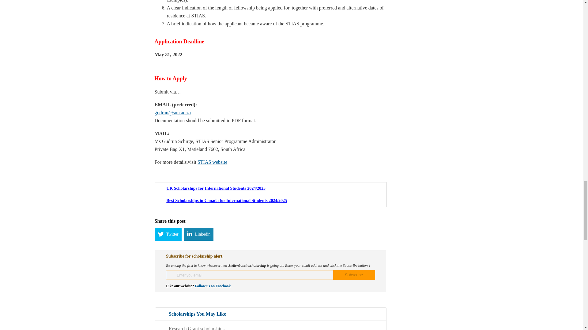  I want to click on Research Grant scholarships, so click(197, 328).